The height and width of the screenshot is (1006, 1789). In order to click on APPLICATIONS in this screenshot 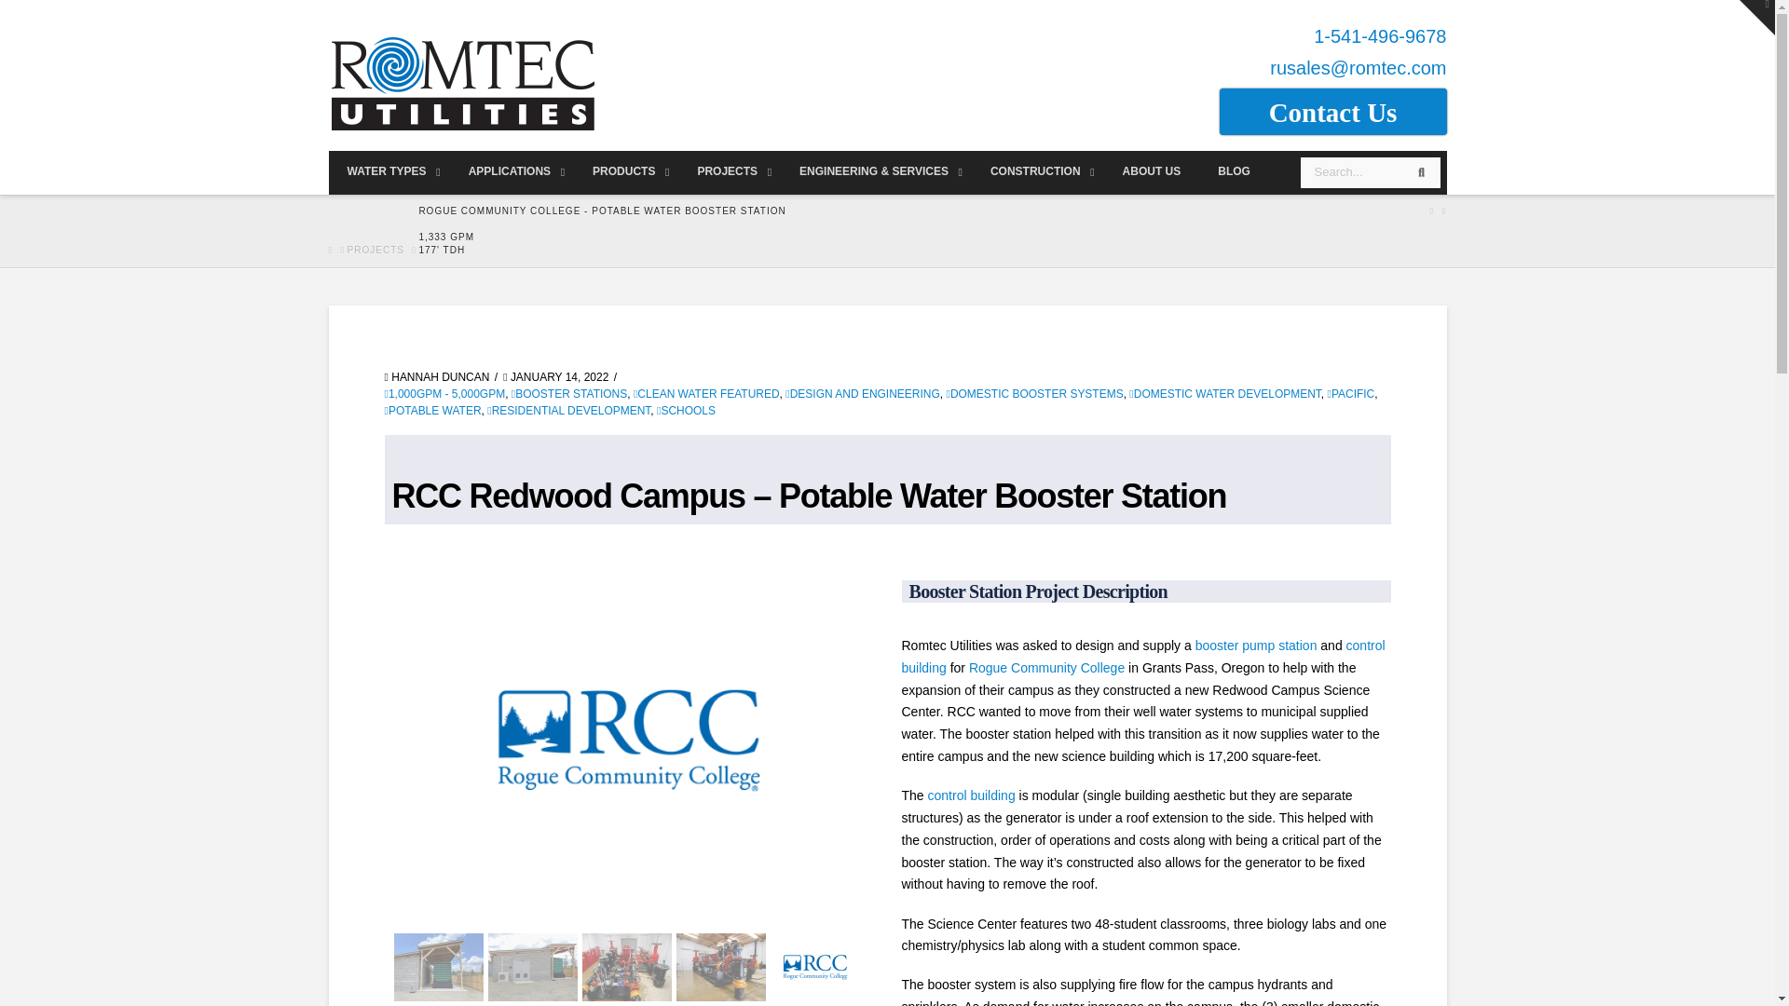, I will do `click(512, 172)`.